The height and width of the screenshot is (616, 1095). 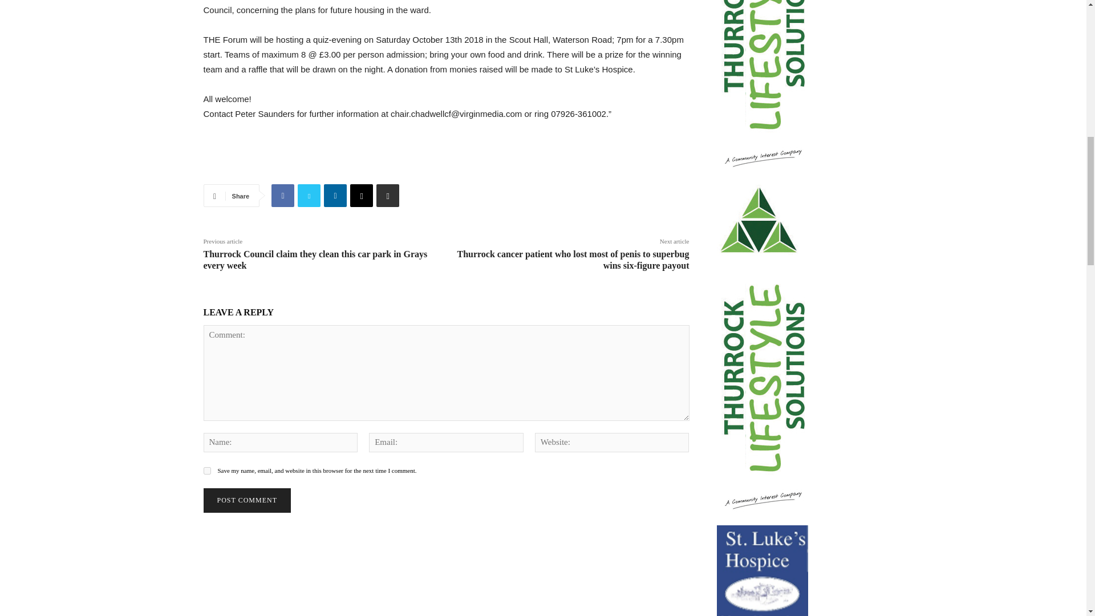 What do you see at coordinates (388, 195) in the screenshot?
I see `Print` at bounding box center [388, 195].